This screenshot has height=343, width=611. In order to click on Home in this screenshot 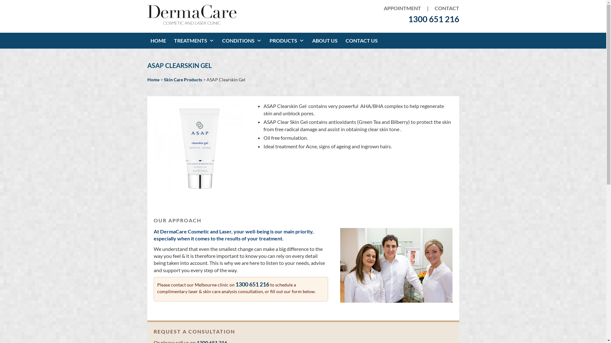, I will do `click(153, 79)`.